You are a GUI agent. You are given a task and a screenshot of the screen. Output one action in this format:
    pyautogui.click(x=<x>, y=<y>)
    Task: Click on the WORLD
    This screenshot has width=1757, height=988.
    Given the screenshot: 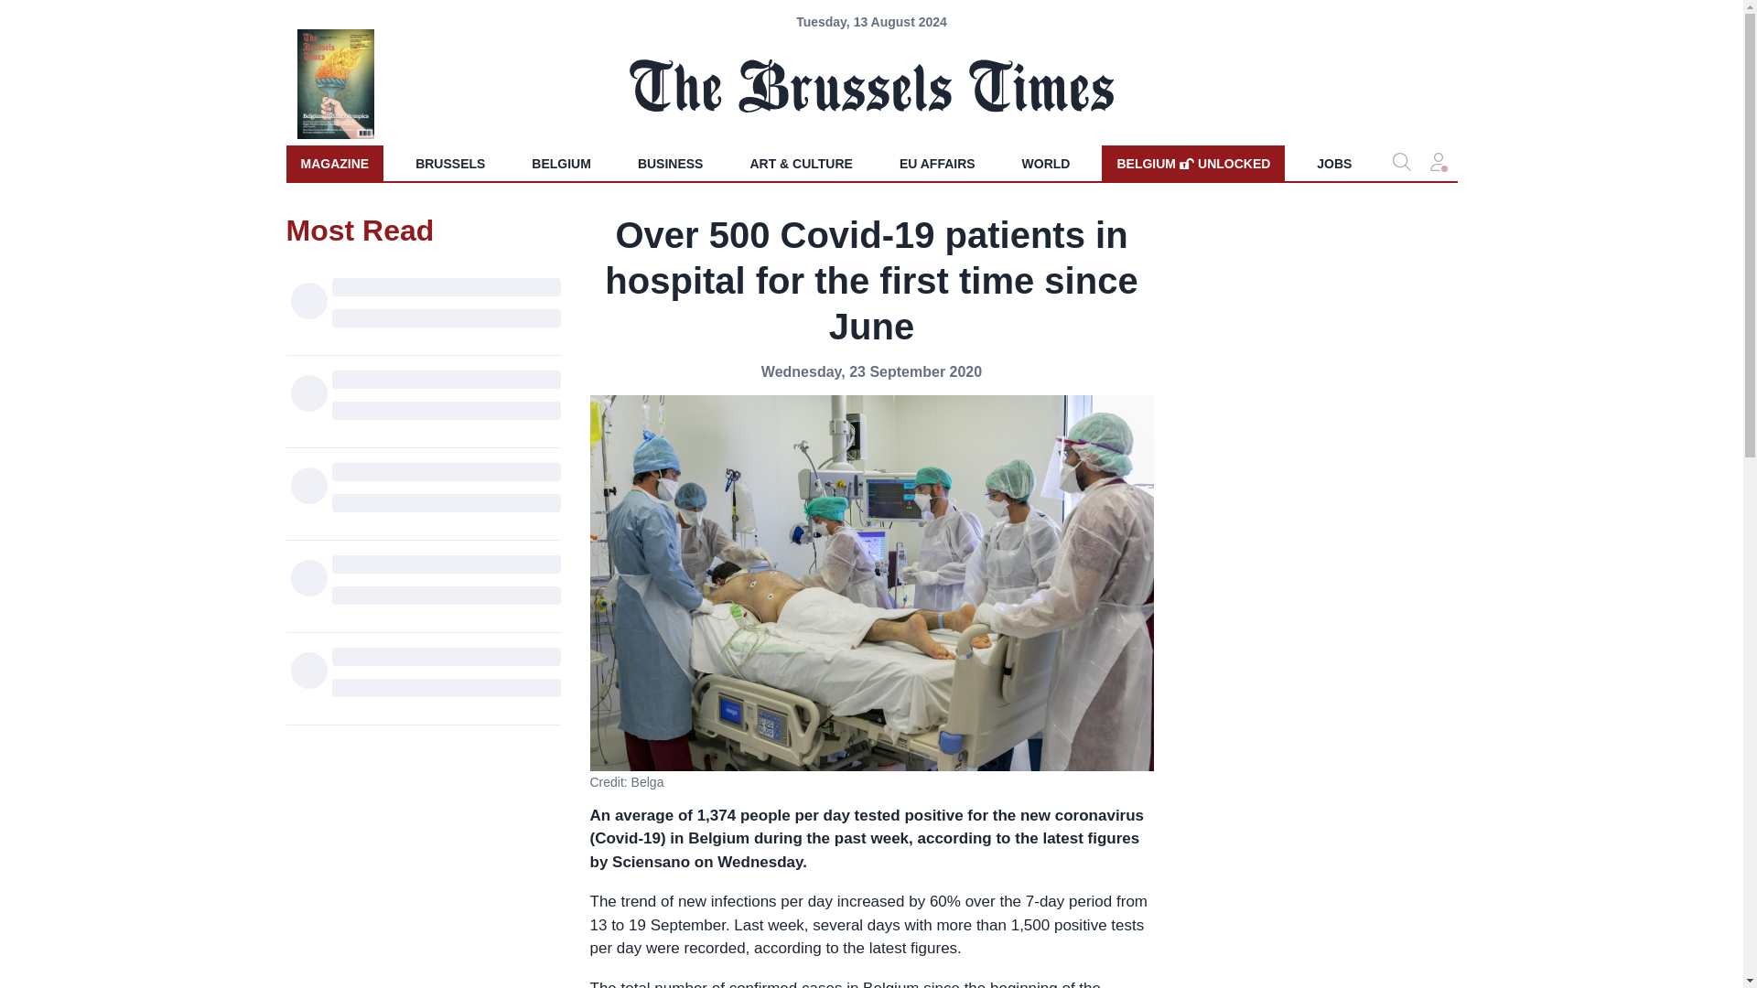 What is the action you would take?
    pyautogui.click(x=1046, y=163)
    